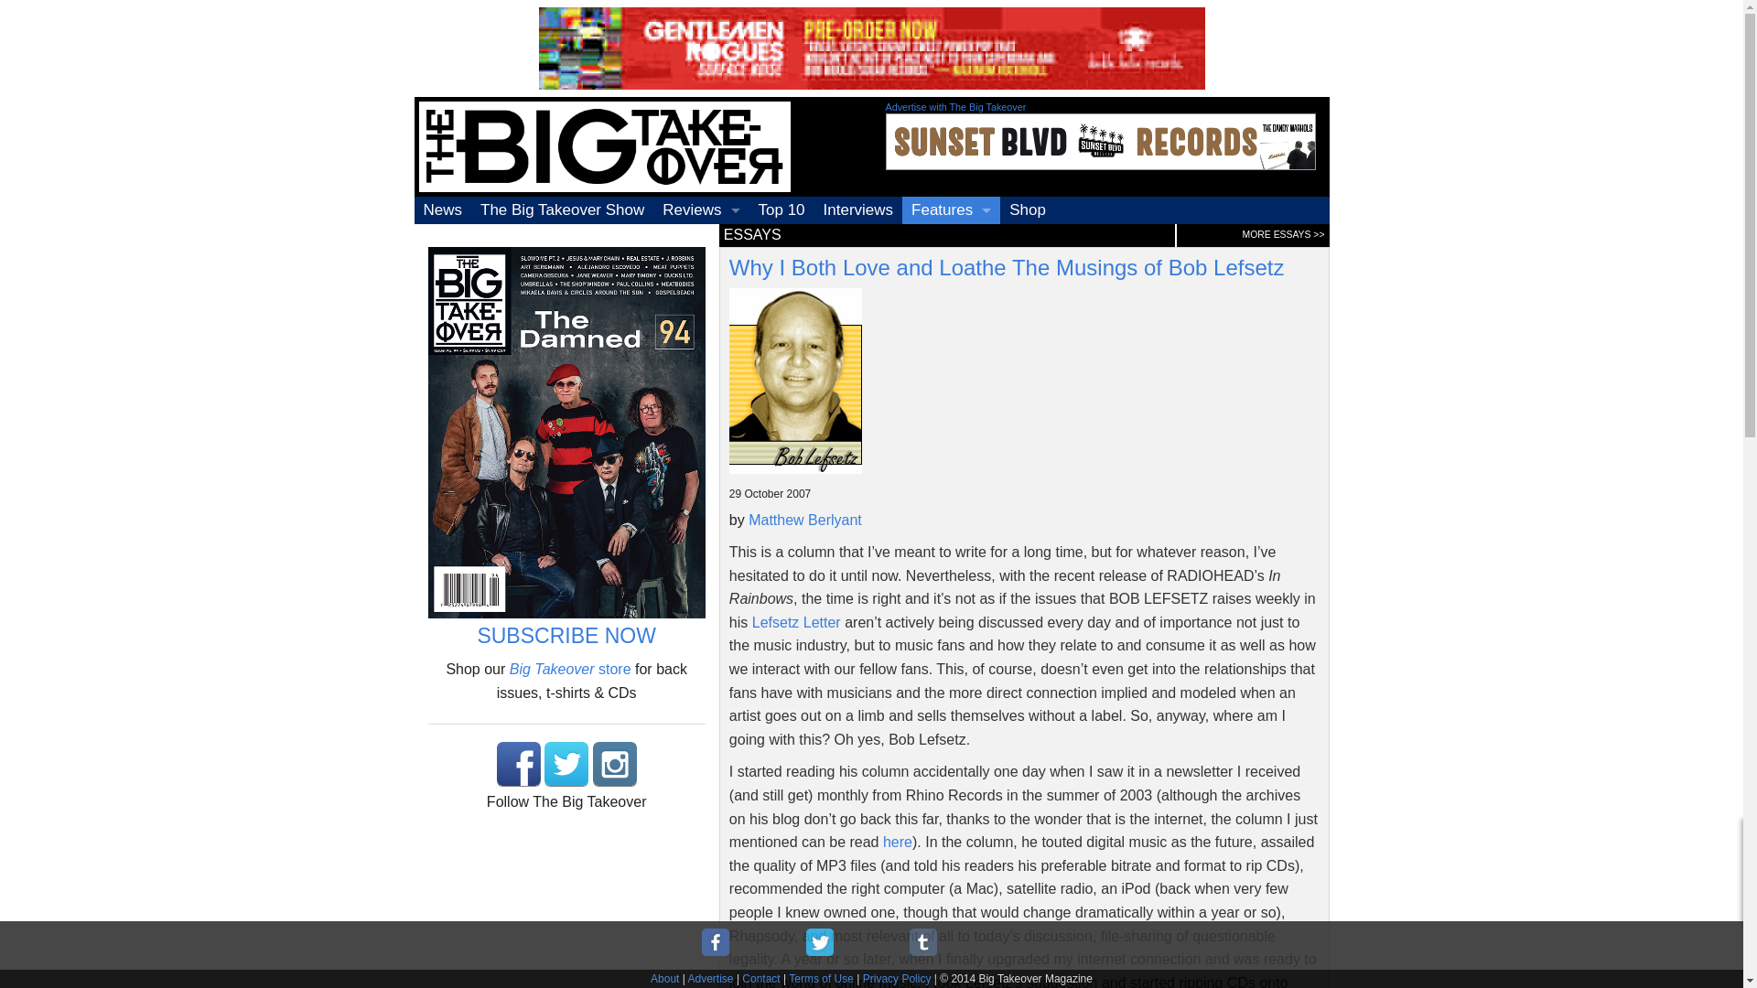  I want to click on Essays, so click(951, 265).